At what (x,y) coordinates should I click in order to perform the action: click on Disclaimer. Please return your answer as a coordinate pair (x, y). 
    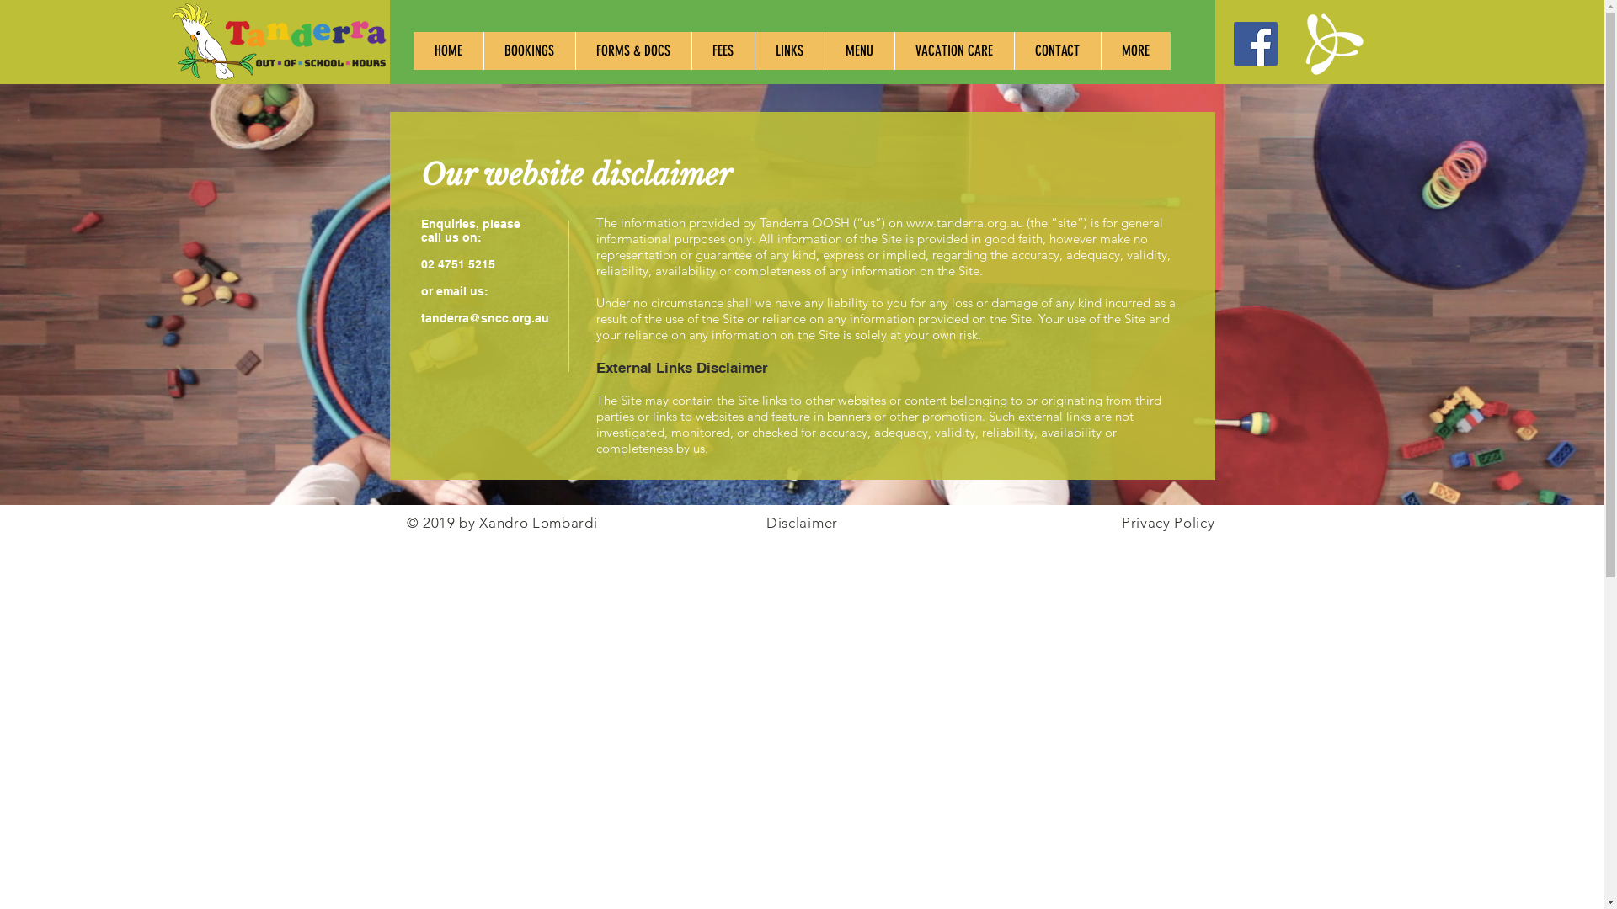
    Looking at the image, I should click on (802, 523).